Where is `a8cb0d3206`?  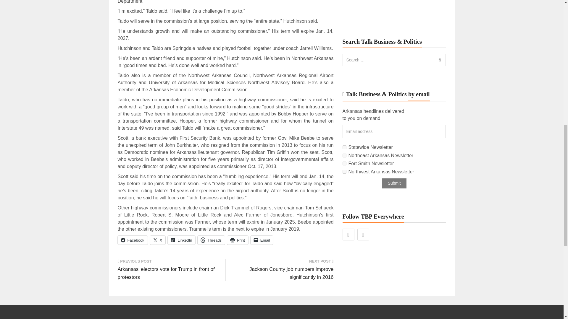 a8cb0d3206 is located at coordinates (344, 147).